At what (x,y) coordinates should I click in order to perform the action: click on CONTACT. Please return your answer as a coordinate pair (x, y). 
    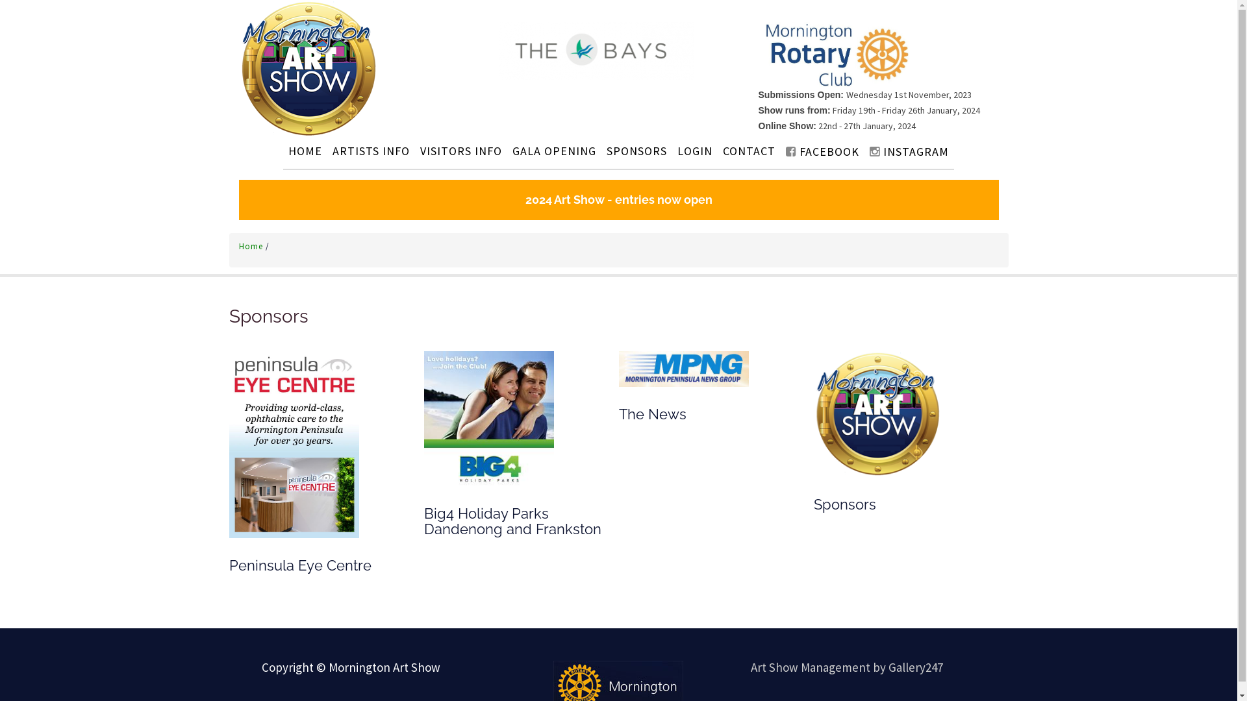
    Looking at the image, I should click on (749, 151).